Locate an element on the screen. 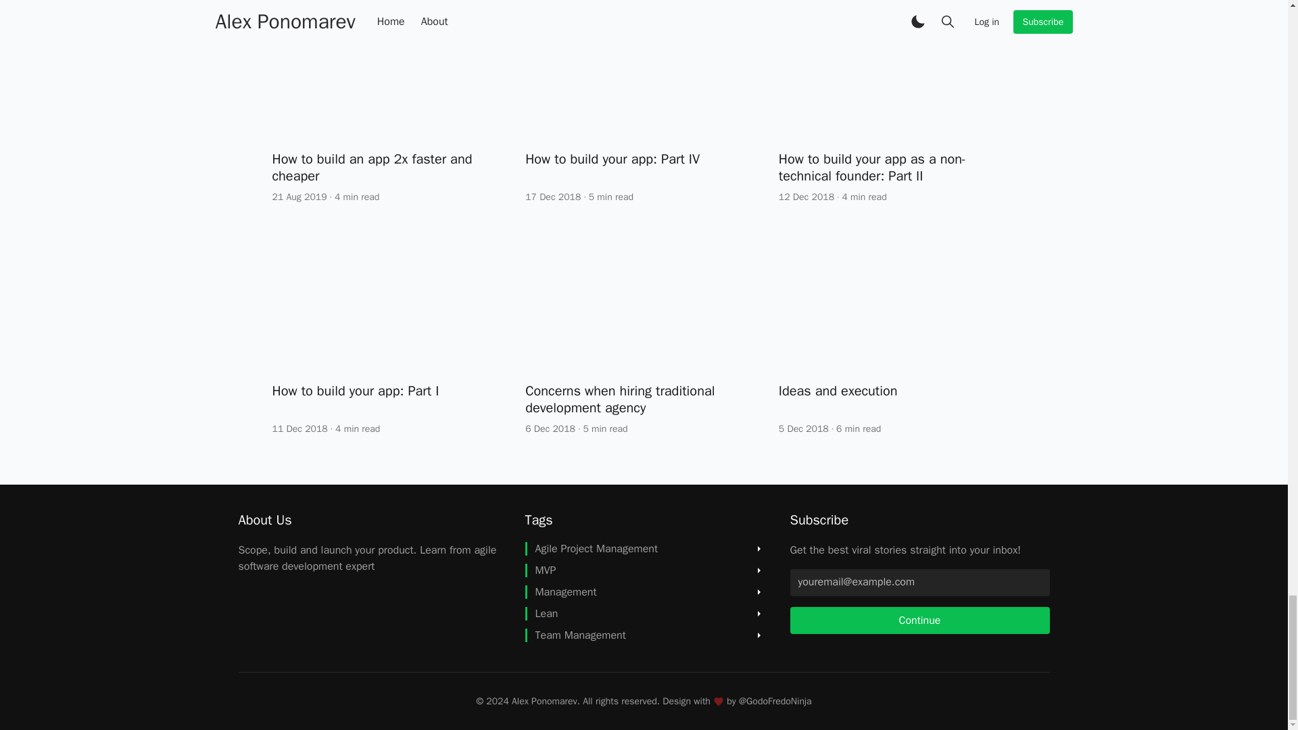  Management is located at coordinates (560, 592).